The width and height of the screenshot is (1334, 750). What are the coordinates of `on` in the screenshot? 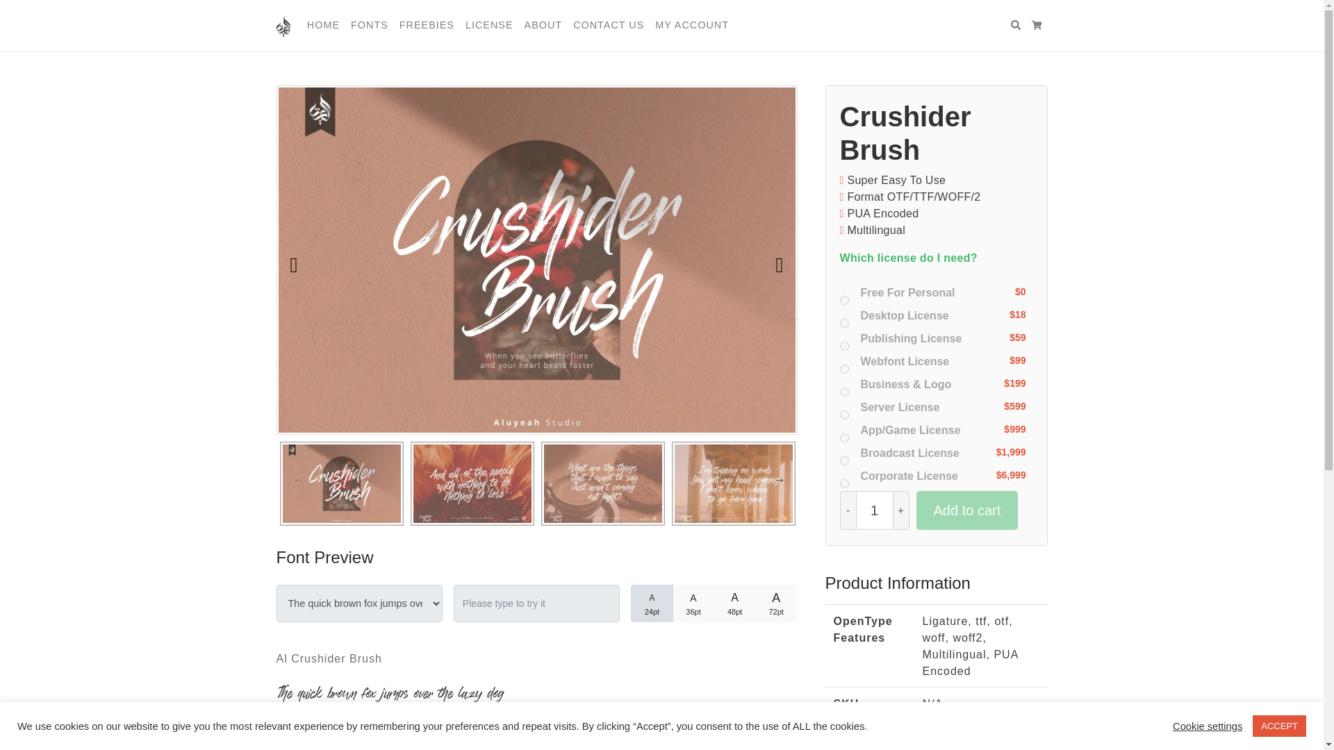 It's located at (844, 437).